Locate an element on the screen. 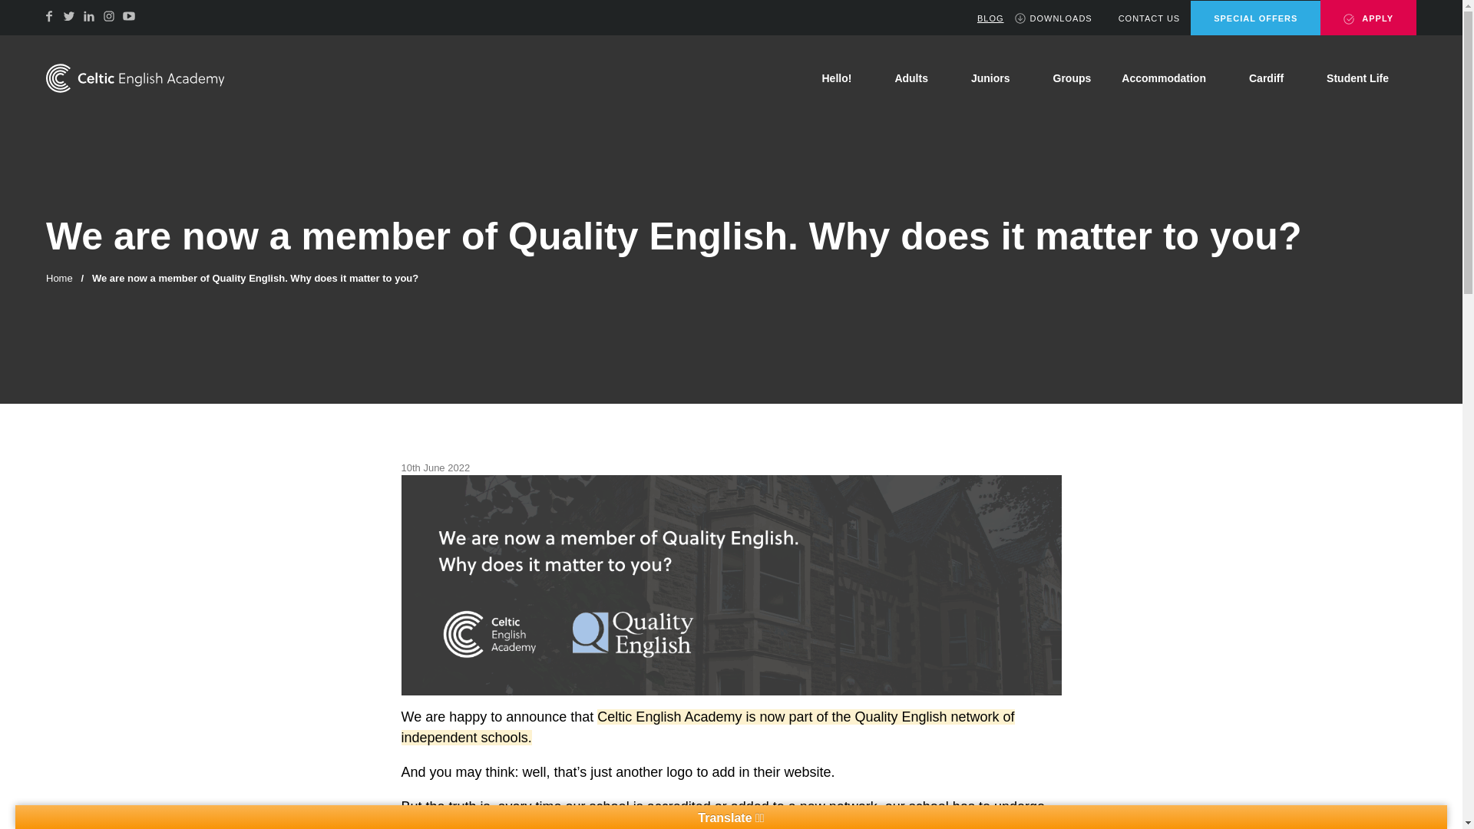  Find us on Instagram is located at coordinates (109, 15).